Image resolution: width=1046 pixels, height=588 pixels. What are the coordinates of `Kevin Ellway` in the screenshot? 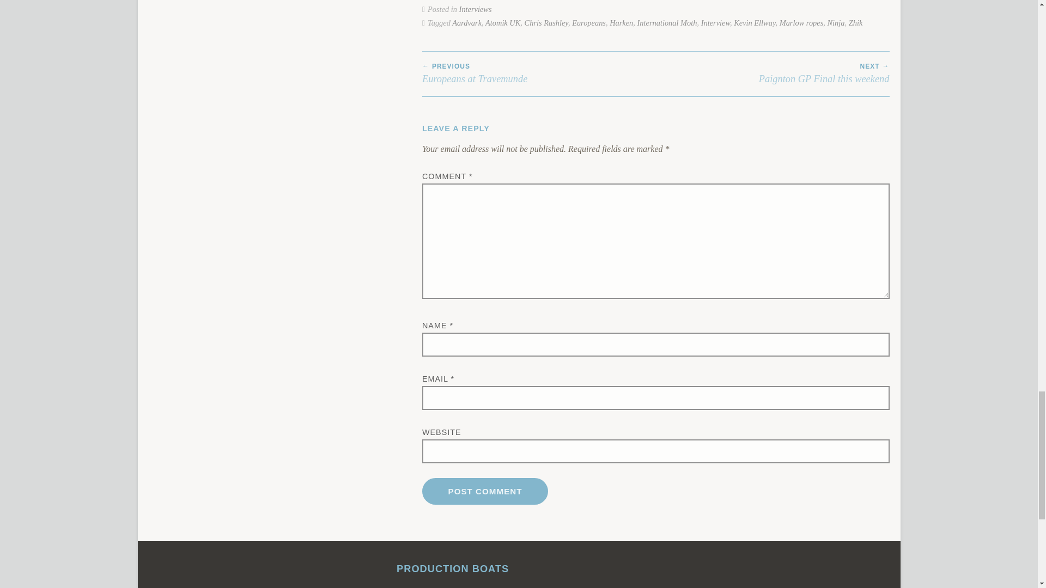 It's located at (539, 74).